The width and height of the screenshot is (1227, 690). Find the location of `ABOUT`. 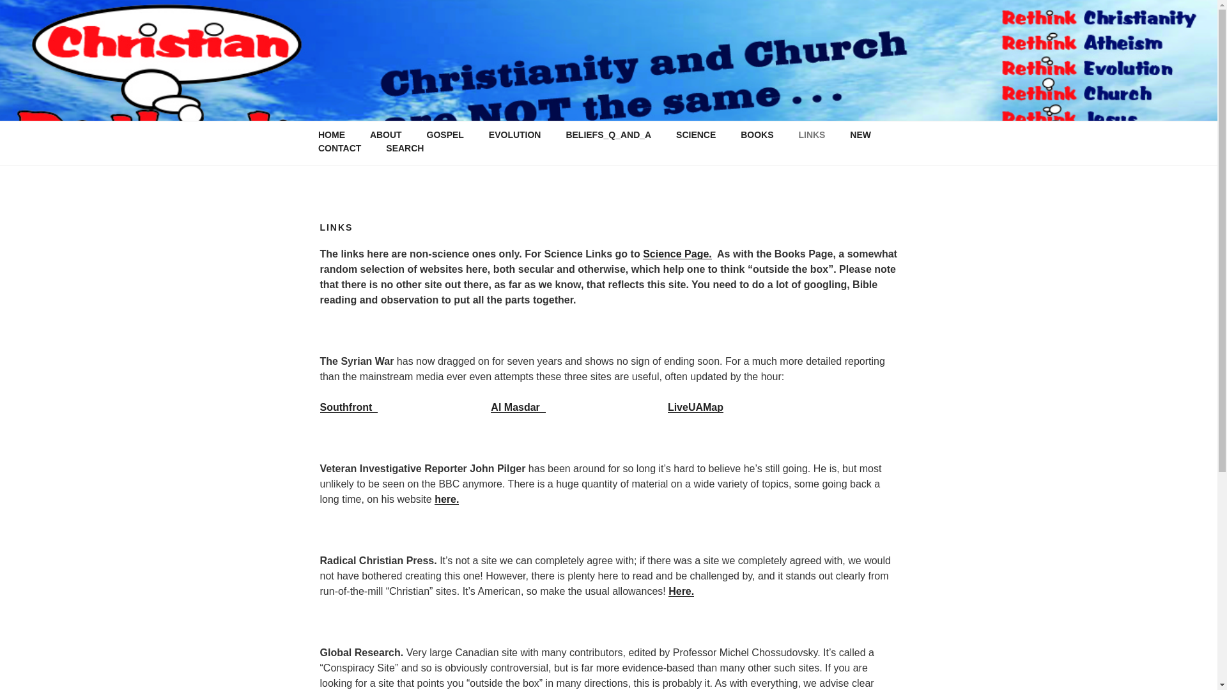

ABOUT is located at coordinates (385, 135).